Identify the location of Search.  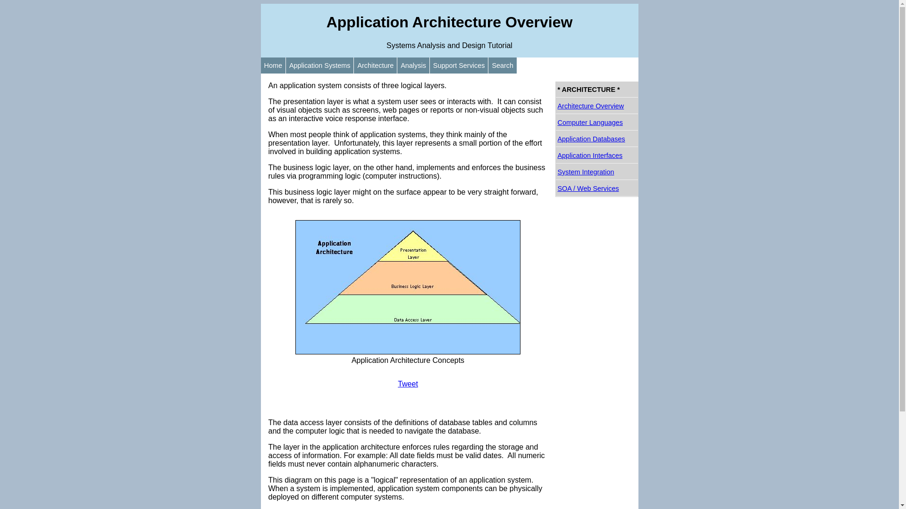
(502, 65).